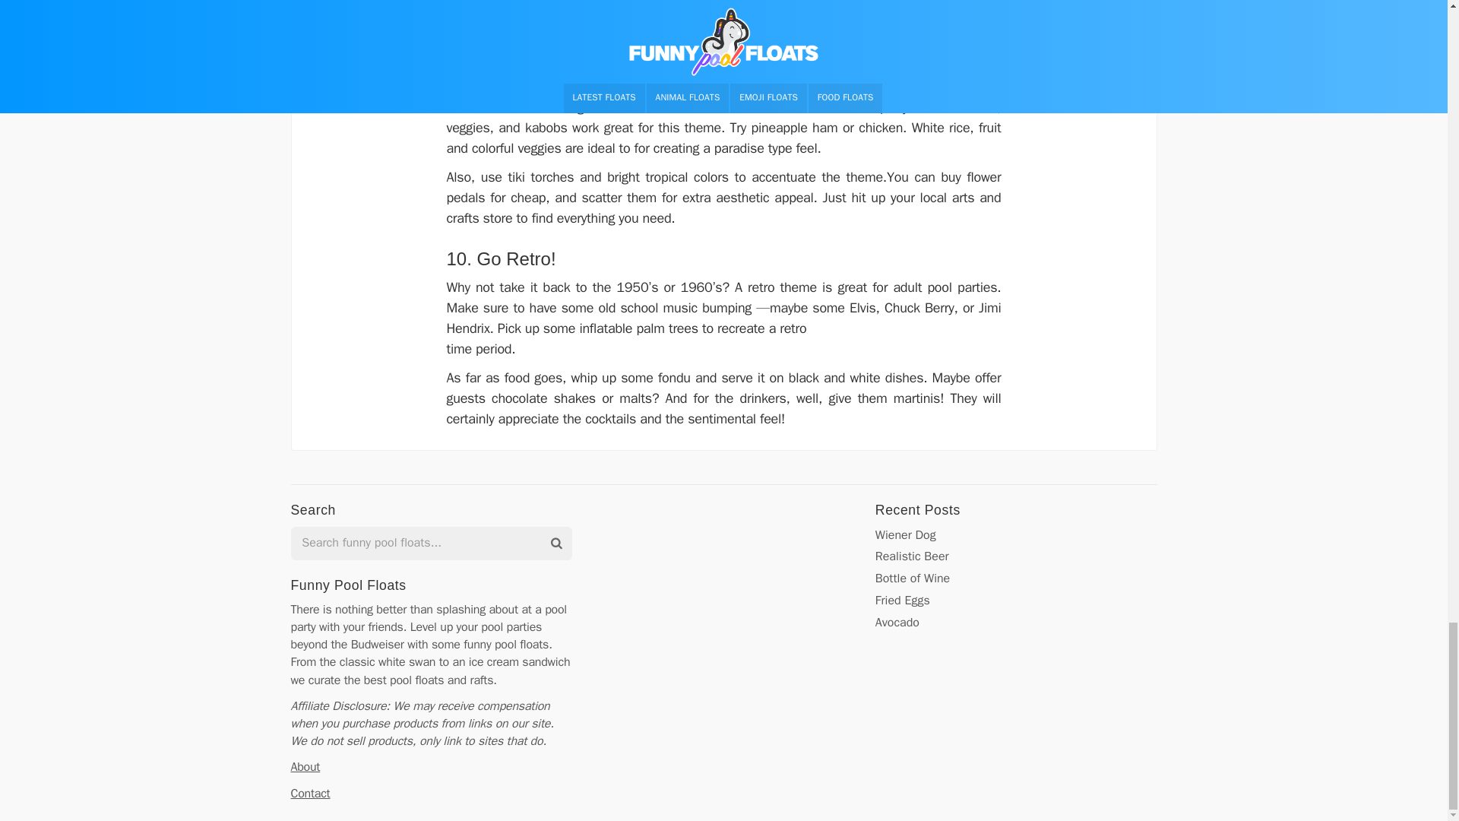  What do you see at coordinates (912, 556) in the screenshot?
I see `Realistic Beer` at bounding box center [912, 556].